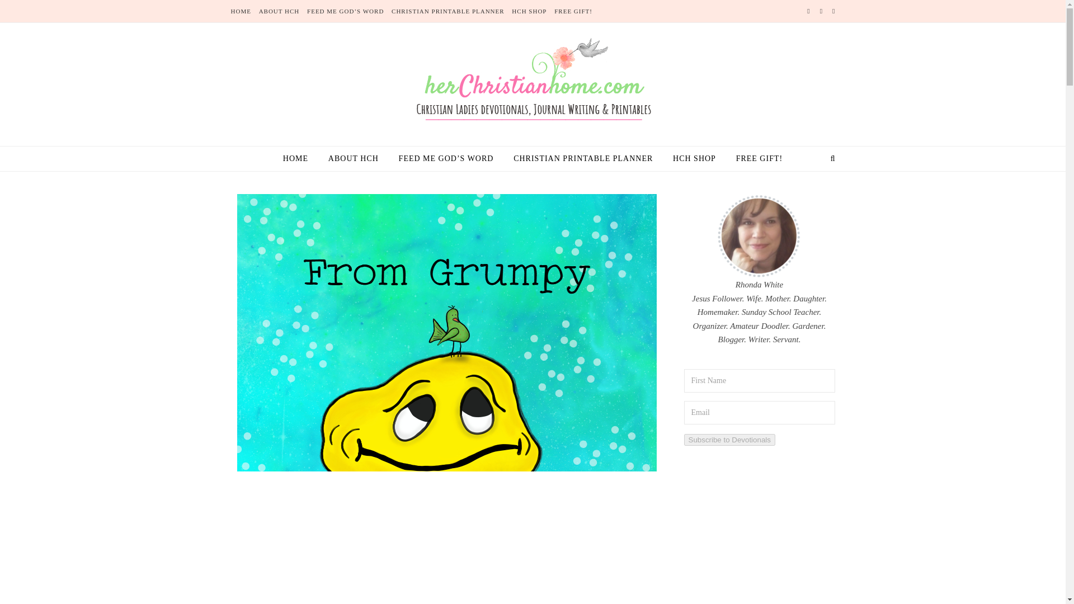 Image resolution: width=1074 pixels, height=604 pixels. I want to click on herChristianhome, so click(533, 82).